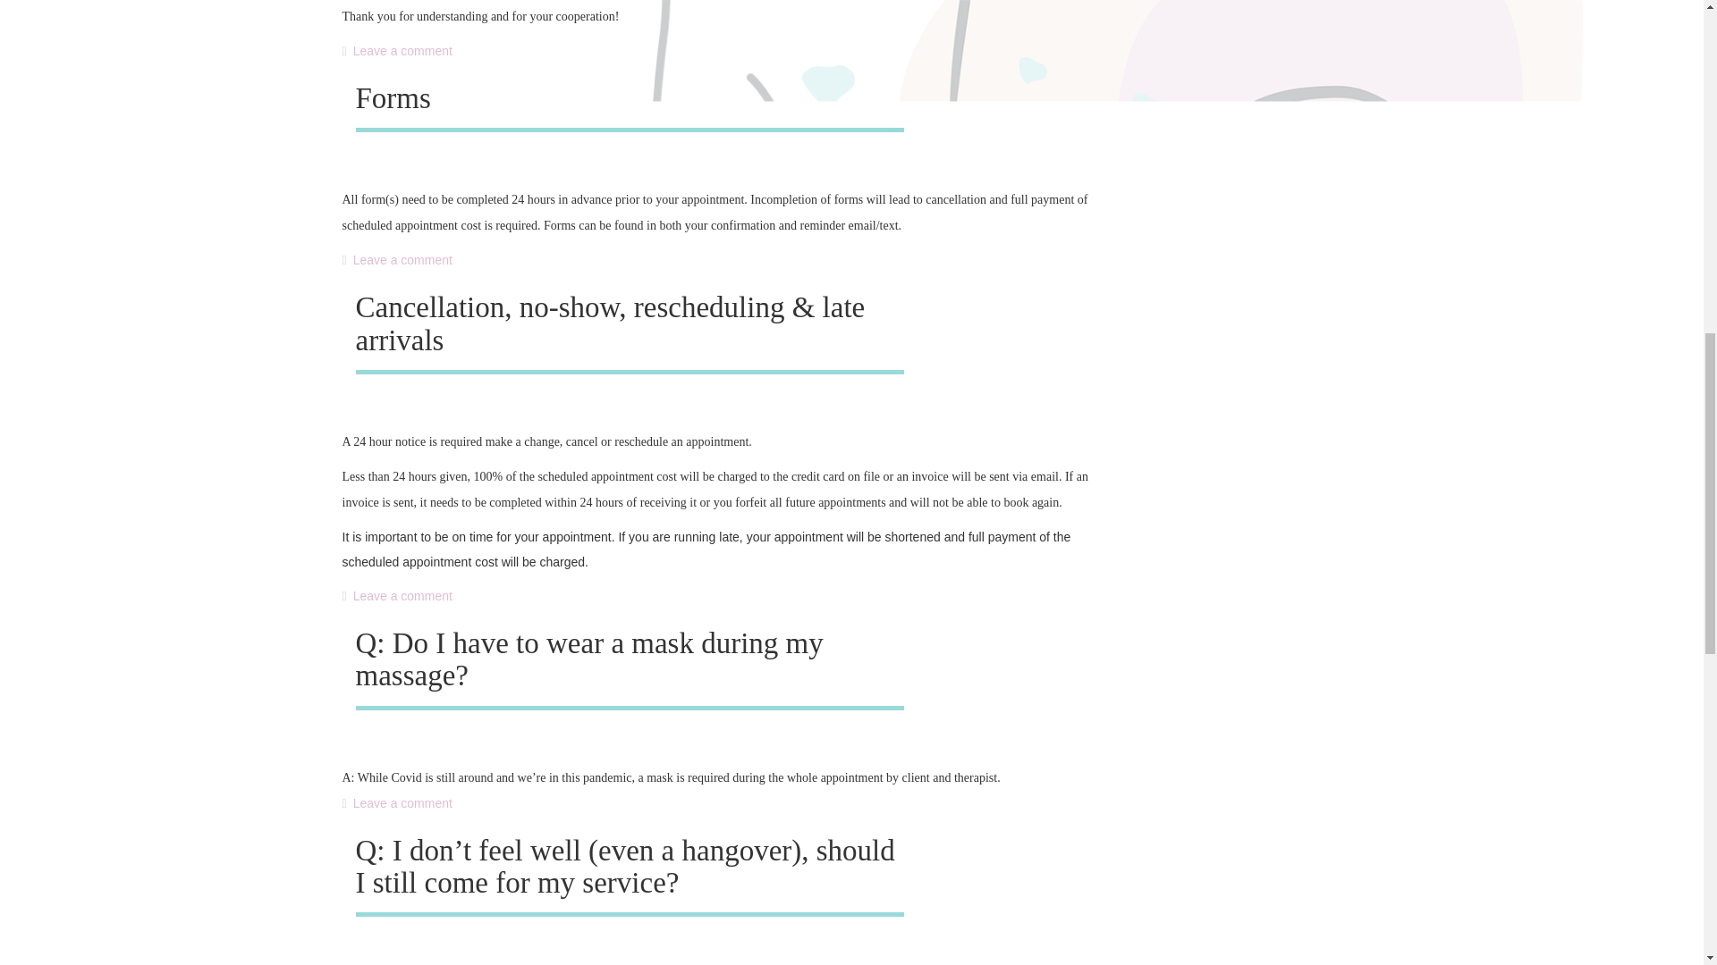 The height and width of the screenshot is (965, 1717). Describe the element at coordinates (396, 259) in the screenshot. I see `Leave a comment` at that location.